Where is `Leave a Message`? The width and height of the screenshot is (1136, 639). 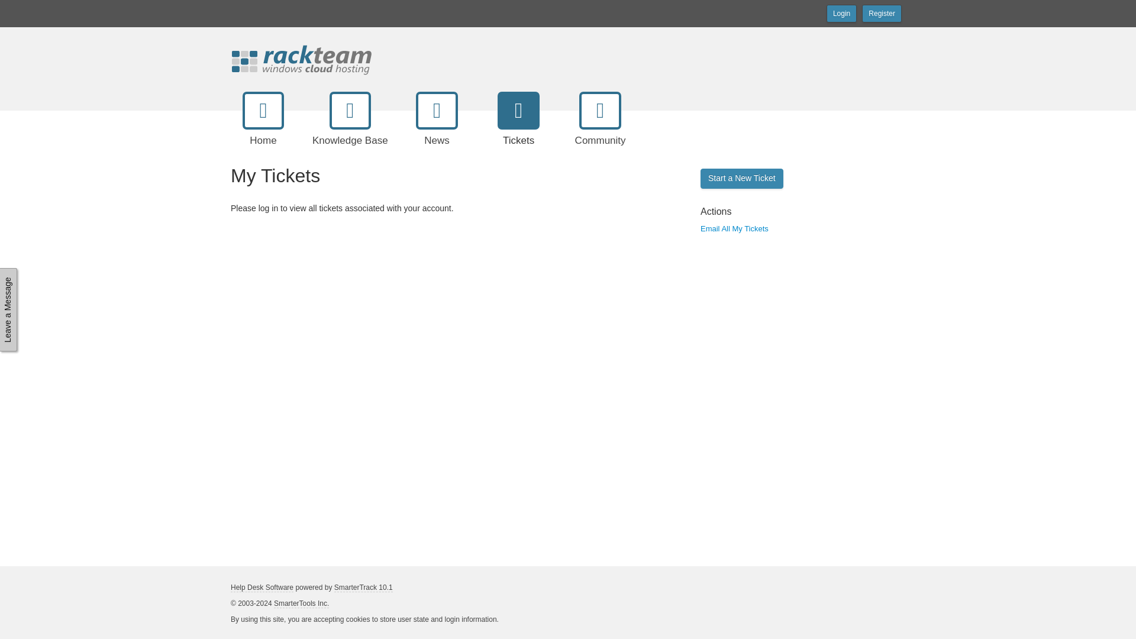
Leave a Message is located at coordinates (41, 276).